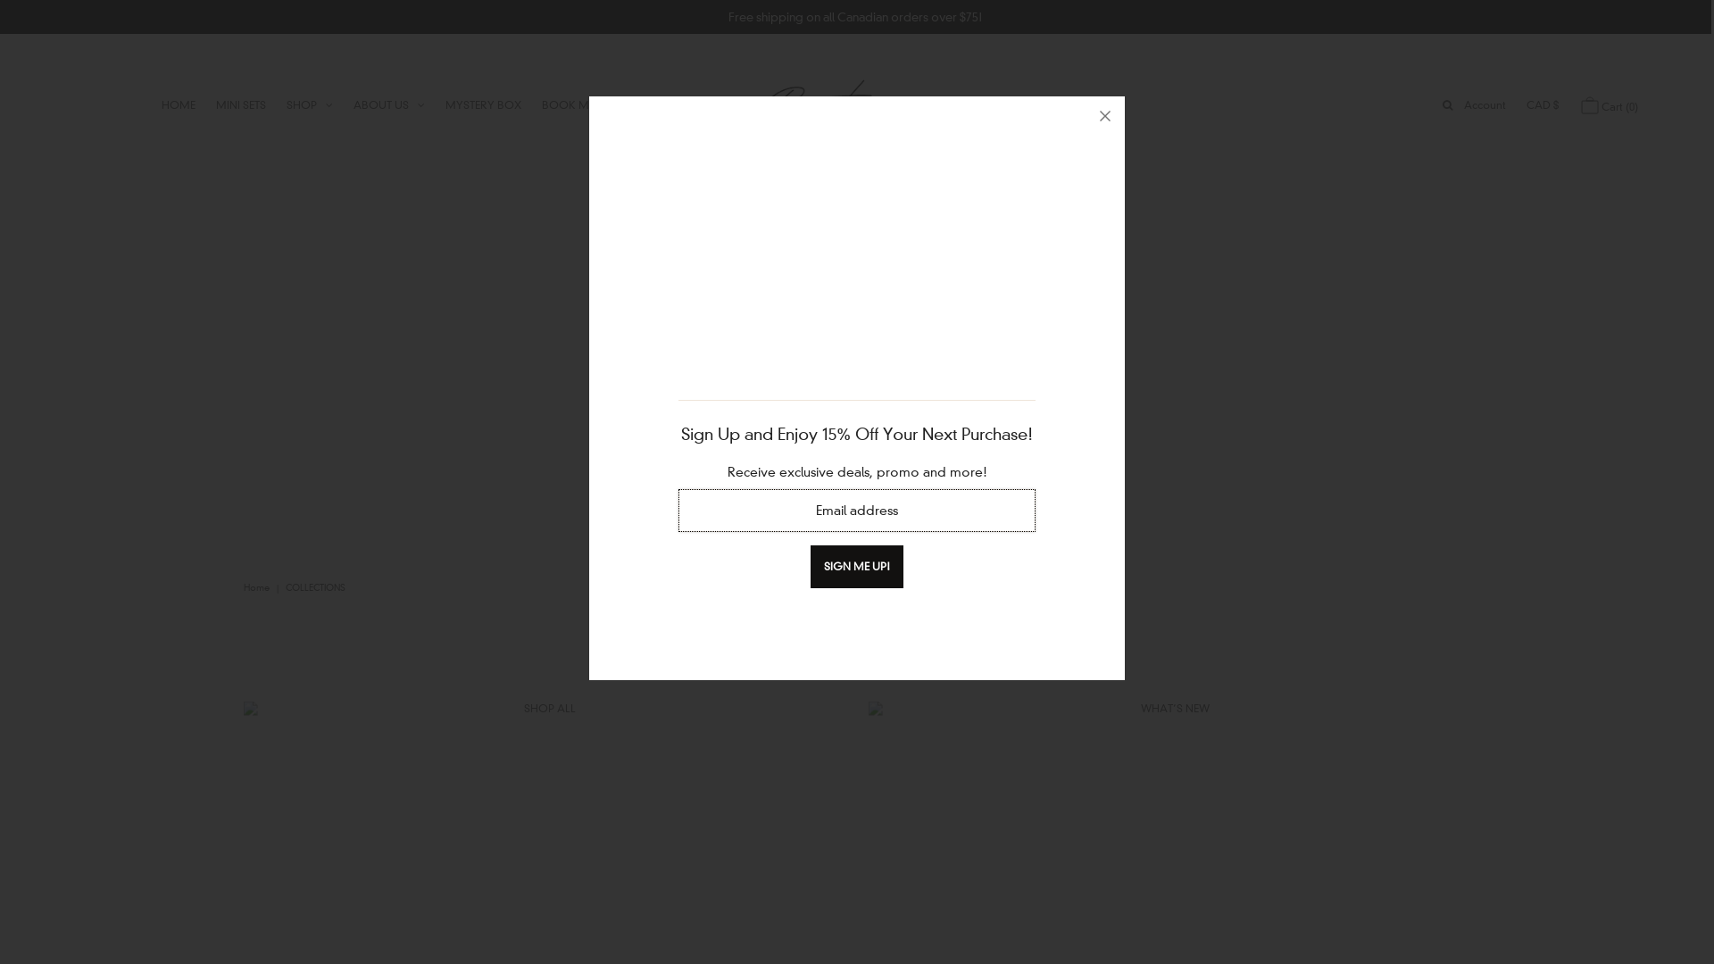 This screenshot has height=964, width=1714. Describe the element at coordinates (179, 105) in the screenshot. I see `HOME` at that location.